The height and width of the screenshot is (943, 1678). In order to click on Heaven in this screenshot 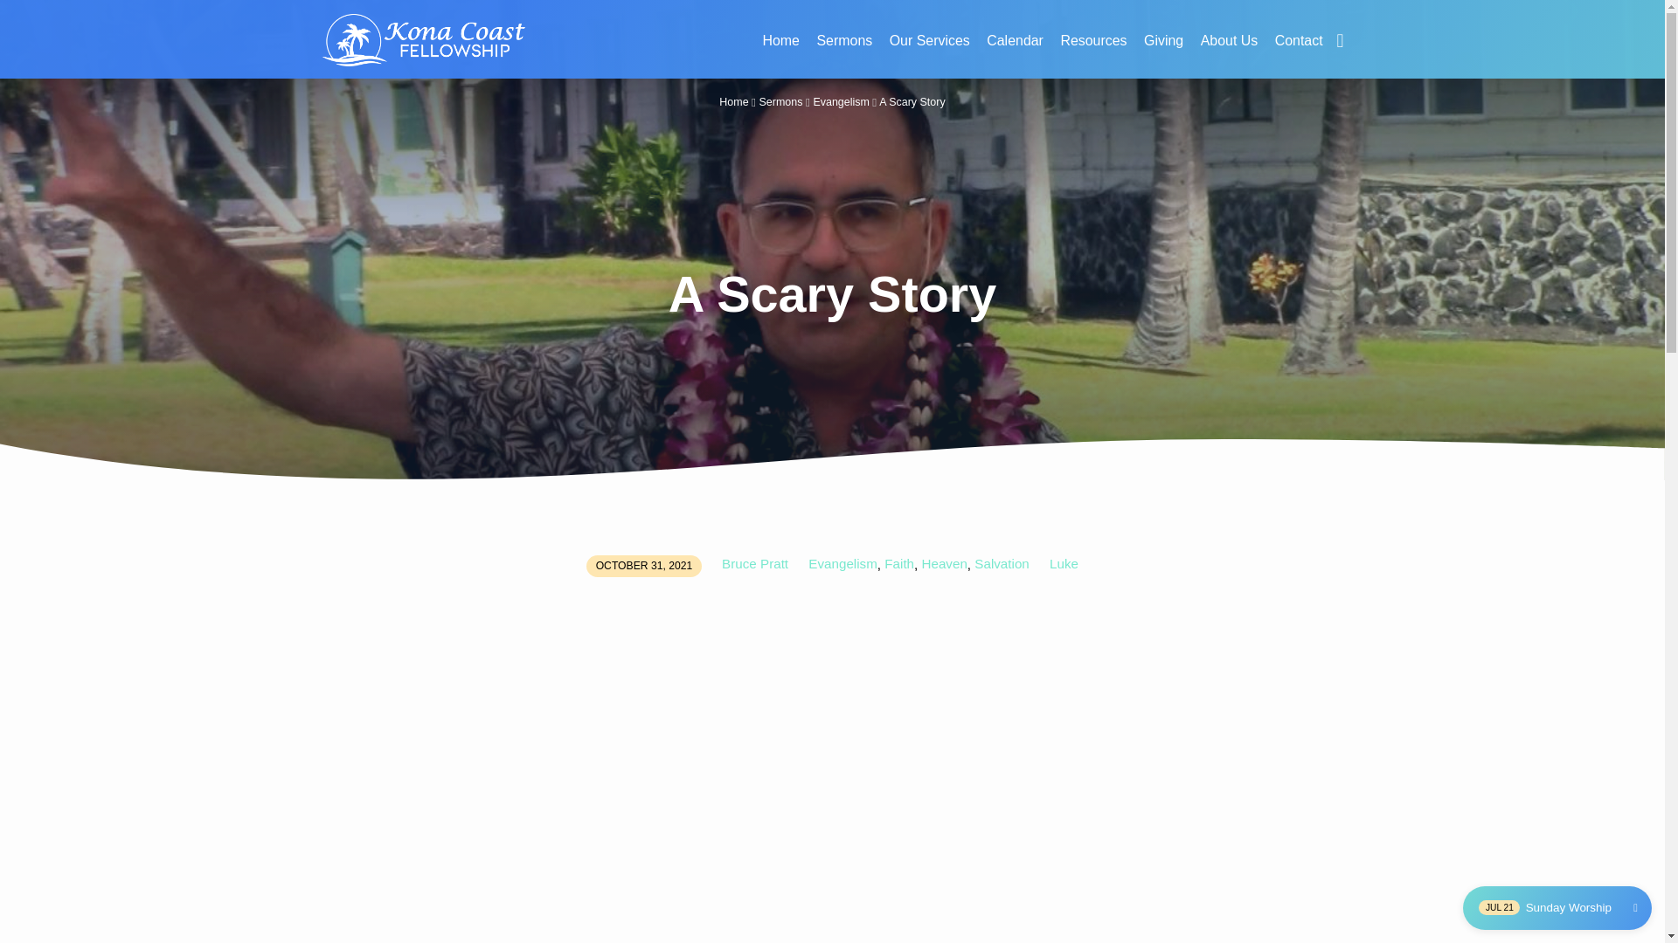, I will do `click(944, 564)`.